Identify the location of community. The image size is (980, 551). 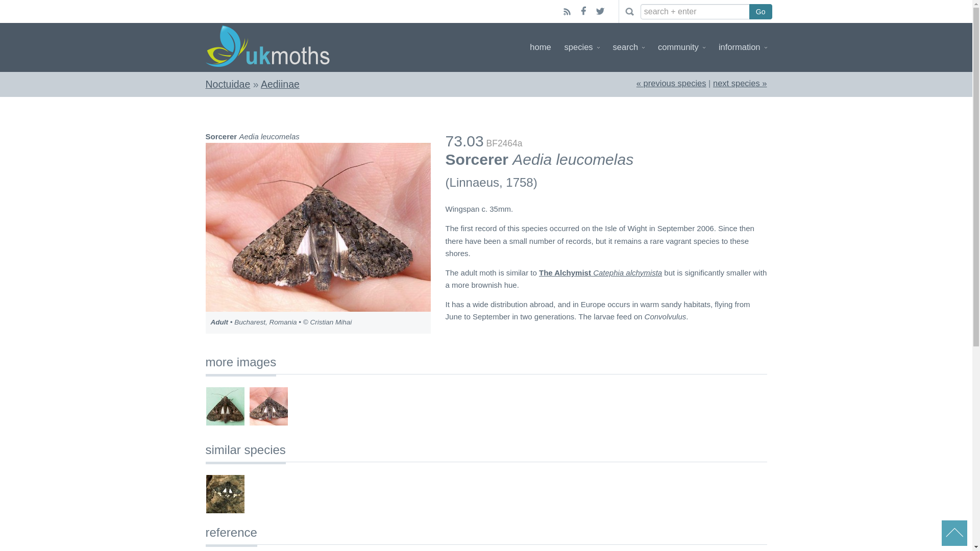
(681, 47).